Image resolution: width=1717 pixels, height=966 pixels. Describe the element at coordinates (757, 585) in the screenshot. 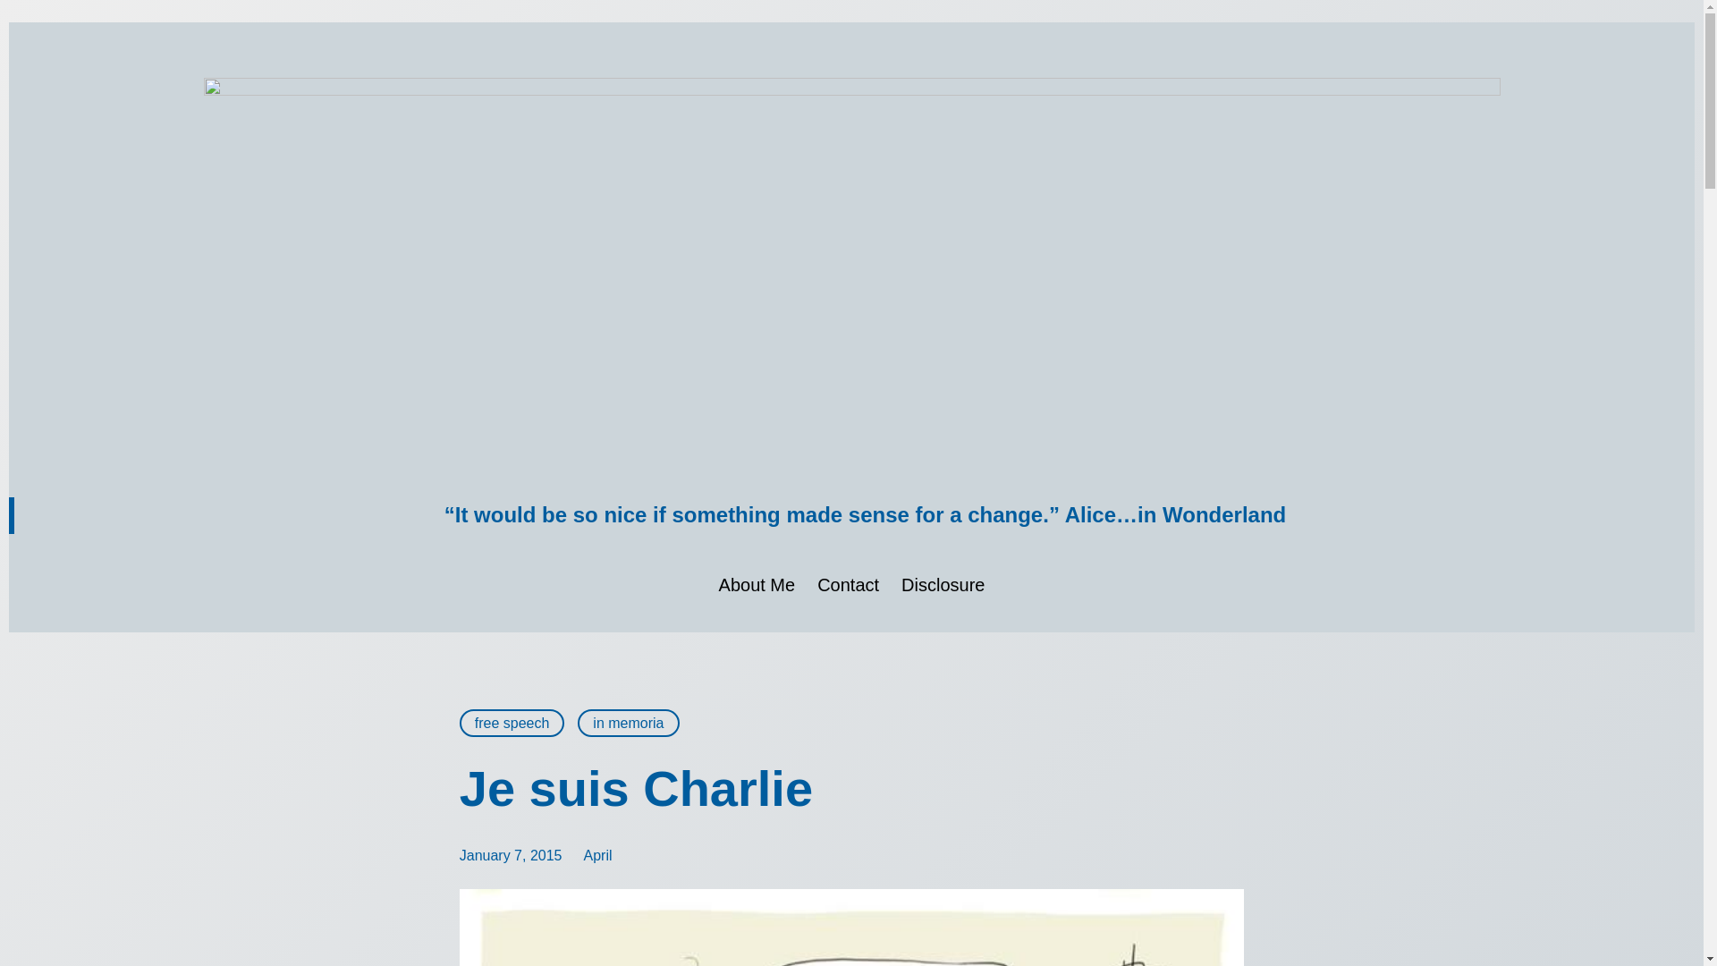

I see `About Me` at that location.